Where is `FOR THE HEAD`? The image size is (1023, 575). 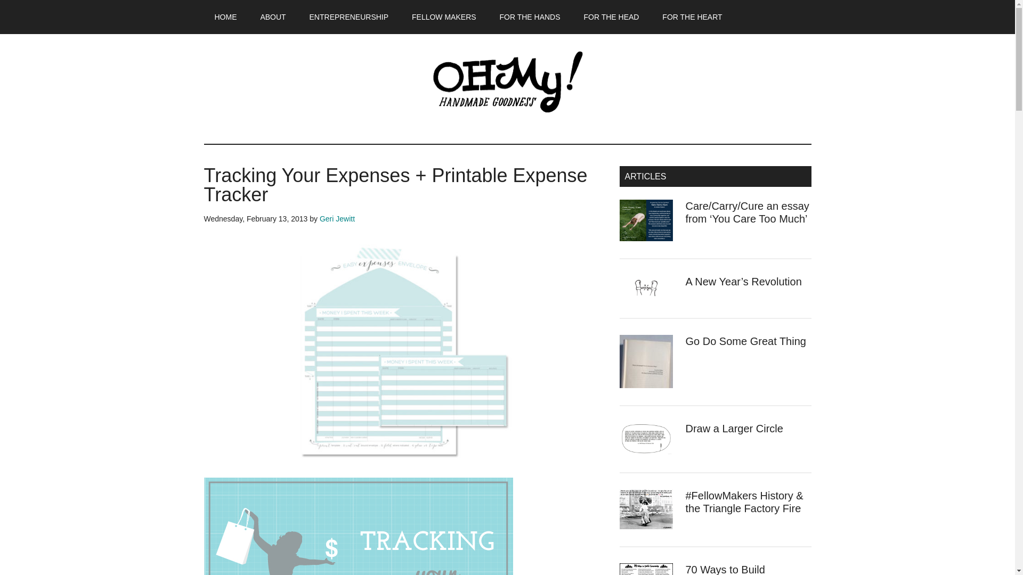 FOR THE HEAD is located at coordinates (611, 17).